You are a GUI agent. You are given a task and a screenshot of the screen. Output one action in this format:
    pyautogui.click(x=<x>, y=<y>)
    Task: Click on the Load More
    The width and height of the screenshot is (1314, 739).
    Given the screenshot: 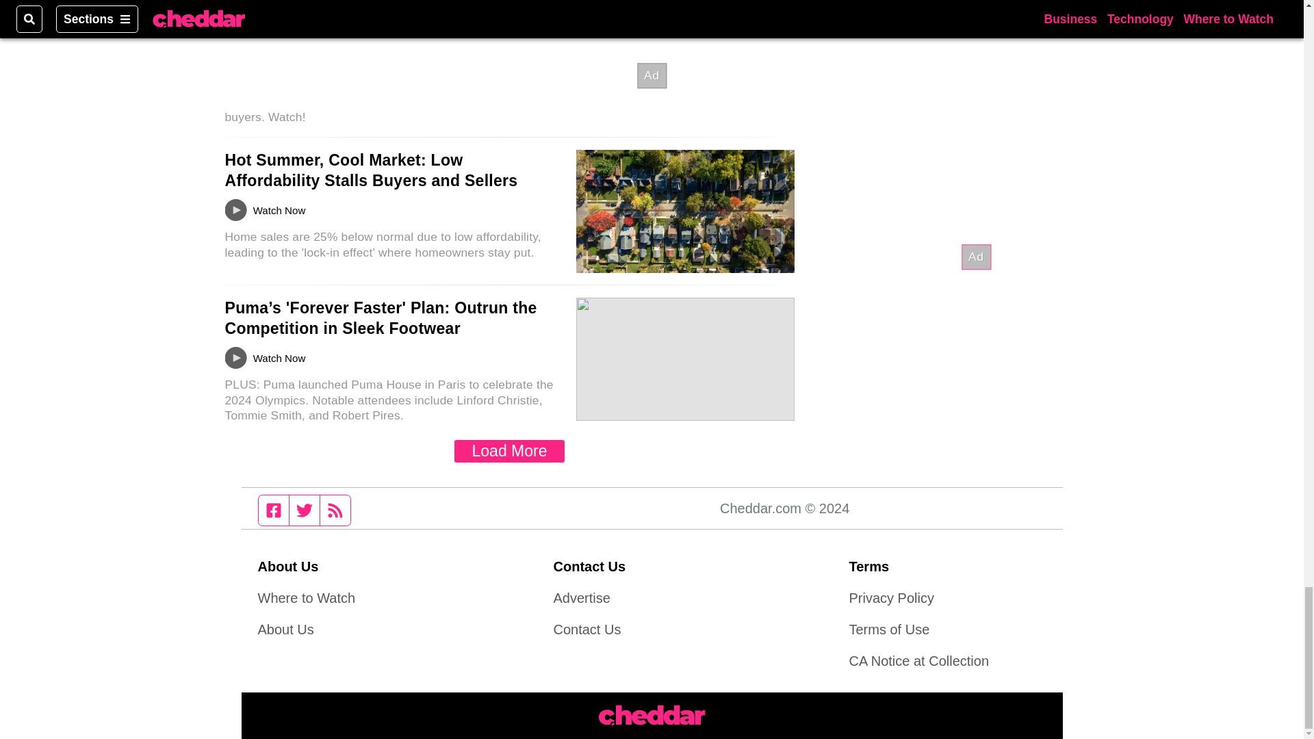 What is the action you would take?
    pyautogui.click(x=509, y=451)
    